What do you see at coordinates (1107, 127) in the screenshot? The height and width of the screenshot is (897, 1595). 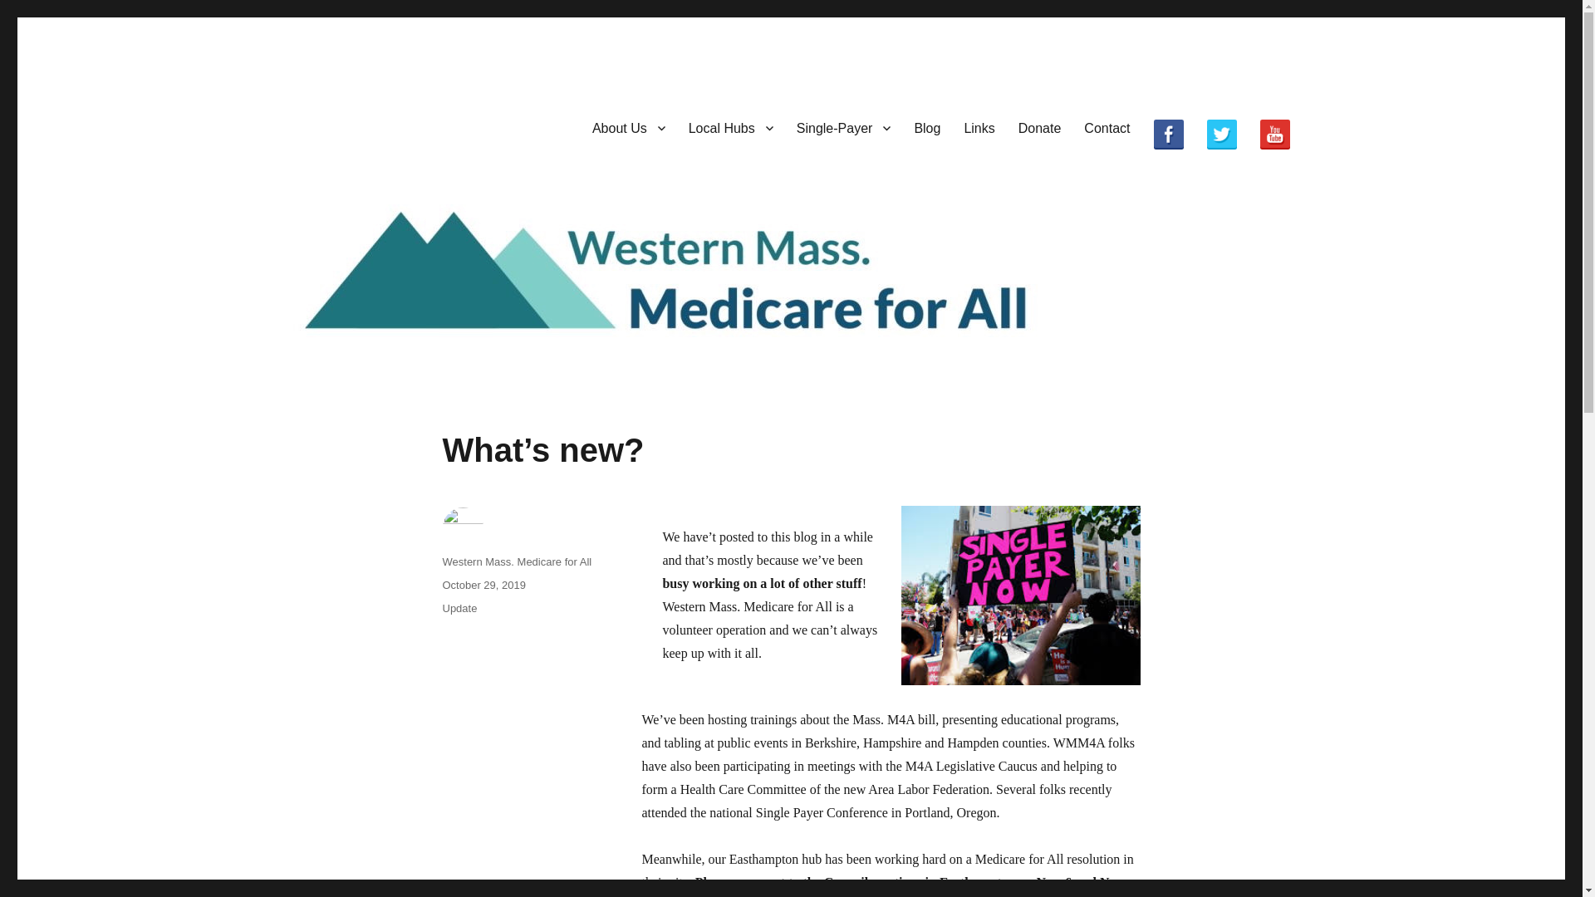 I see `Contact` at bounding box center [1107, 127].